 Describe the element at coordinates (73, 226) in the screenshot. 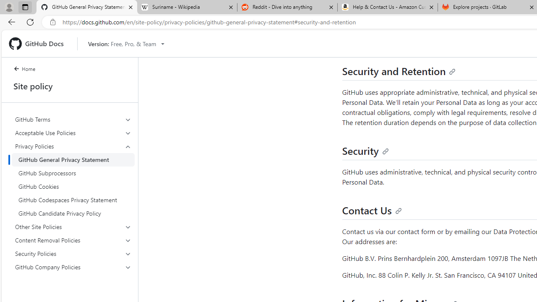

I see `Other Site Policies` at that location.